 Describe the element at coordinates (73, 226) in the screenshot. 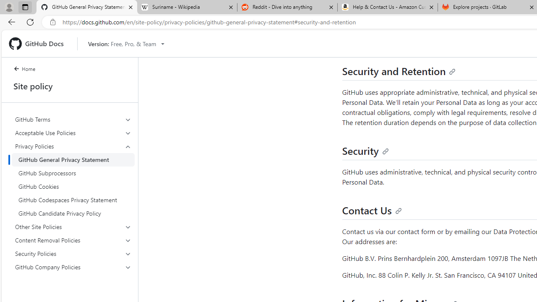

I see `Other Site Policies` at that location.